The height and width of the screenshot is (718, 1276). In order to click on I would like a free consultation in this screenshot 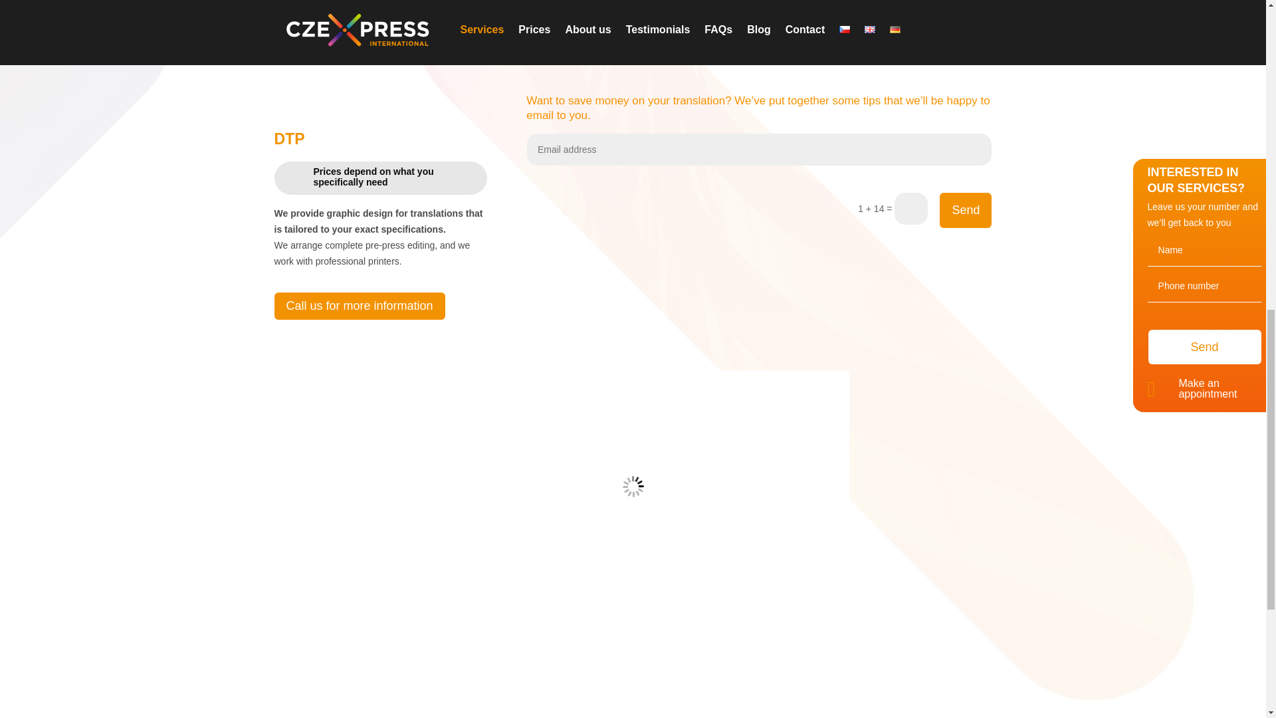, I will do `click(618, 40)`.